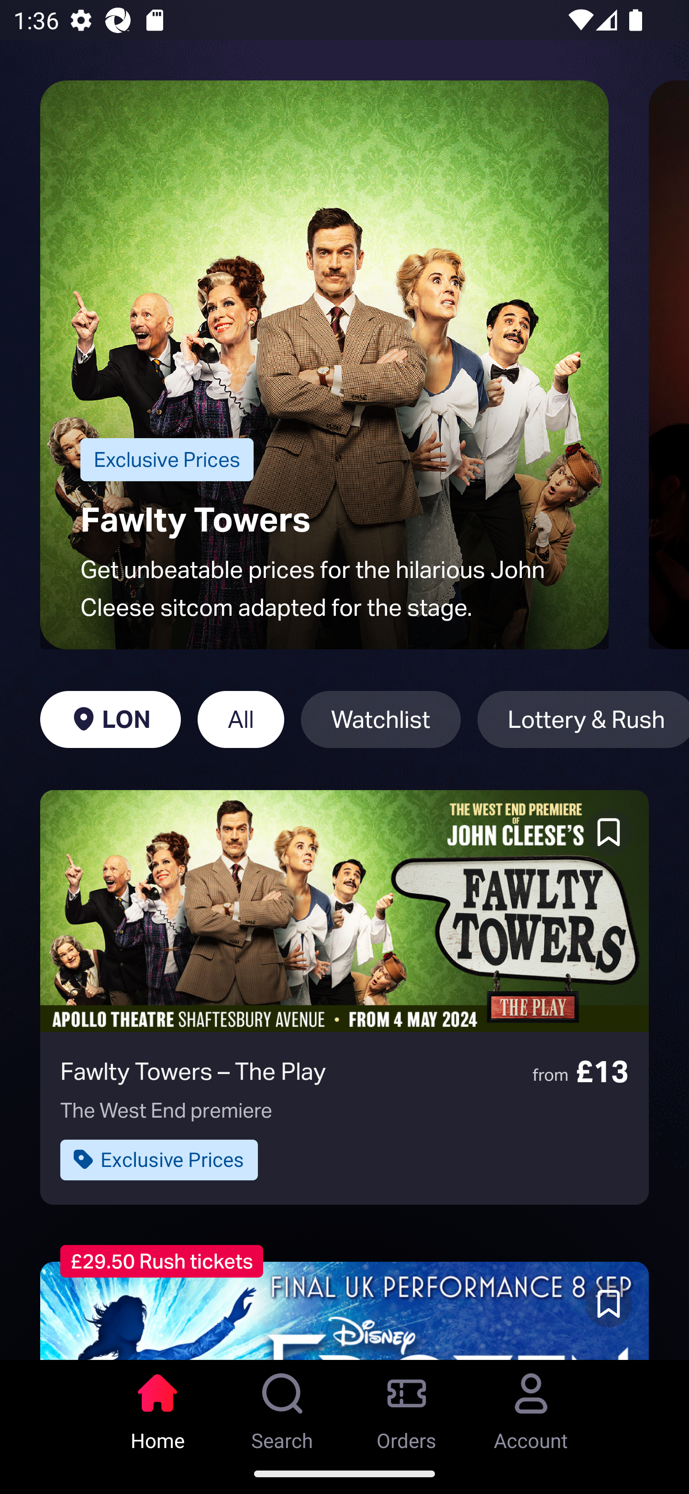 Image resolution: width=689 pixels, height=1494 pixels. I want to click on All, so click(241, 719).